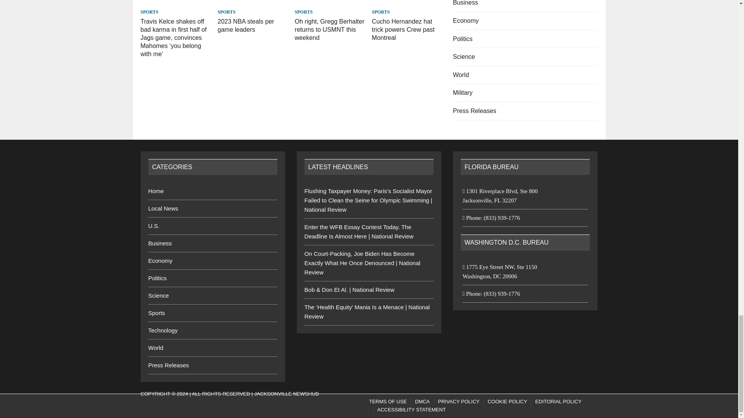 Image resolution: width=744 pixels, height=418 pixels. What do you see at coordinates (403, 29) in the screenshot?
I see `Cucho Hernandez hat trick powers Crew past Montreal` at bounding box center [403, 29].